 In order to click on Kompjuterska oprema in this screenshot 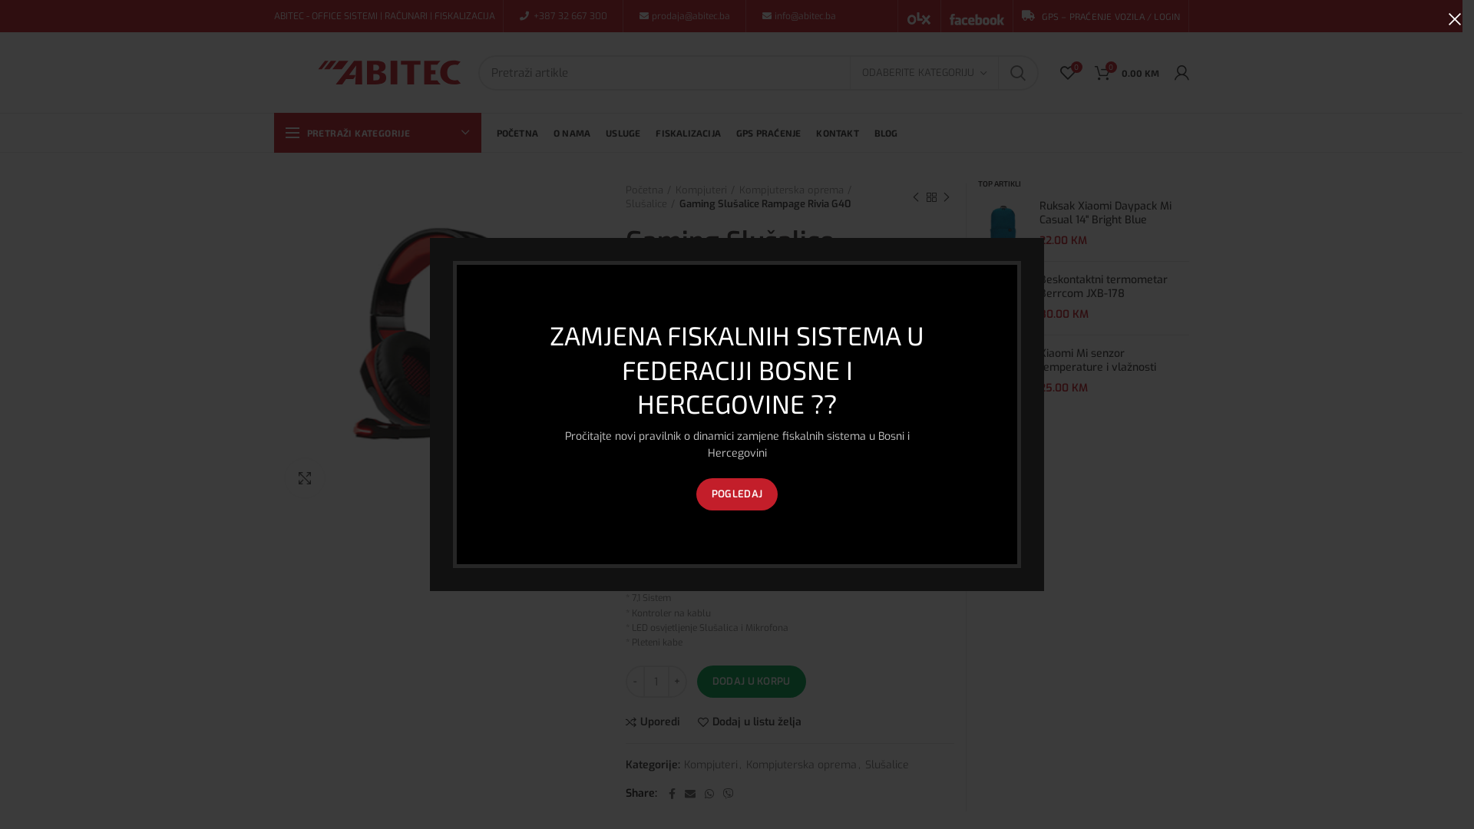, I will do `click(801, 766)`.